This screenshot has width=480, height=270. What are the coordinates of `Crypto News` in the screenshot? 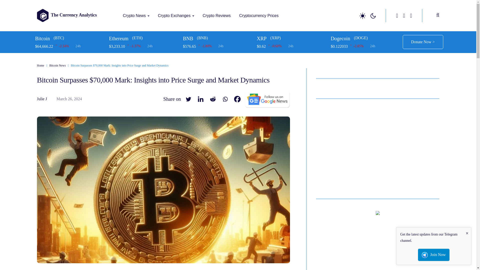 It's located at (136, 15).